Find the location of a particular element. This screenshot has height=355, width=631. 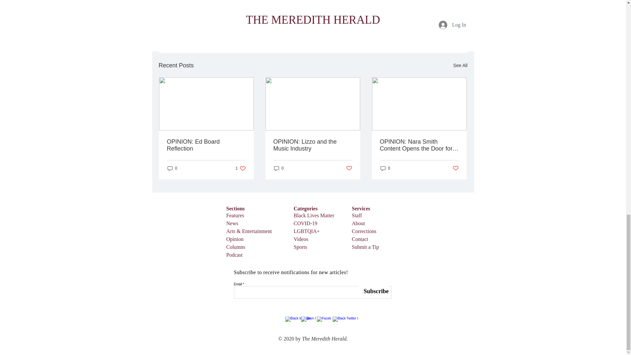

Post not marked as liked is located at coordinates (349, 168).